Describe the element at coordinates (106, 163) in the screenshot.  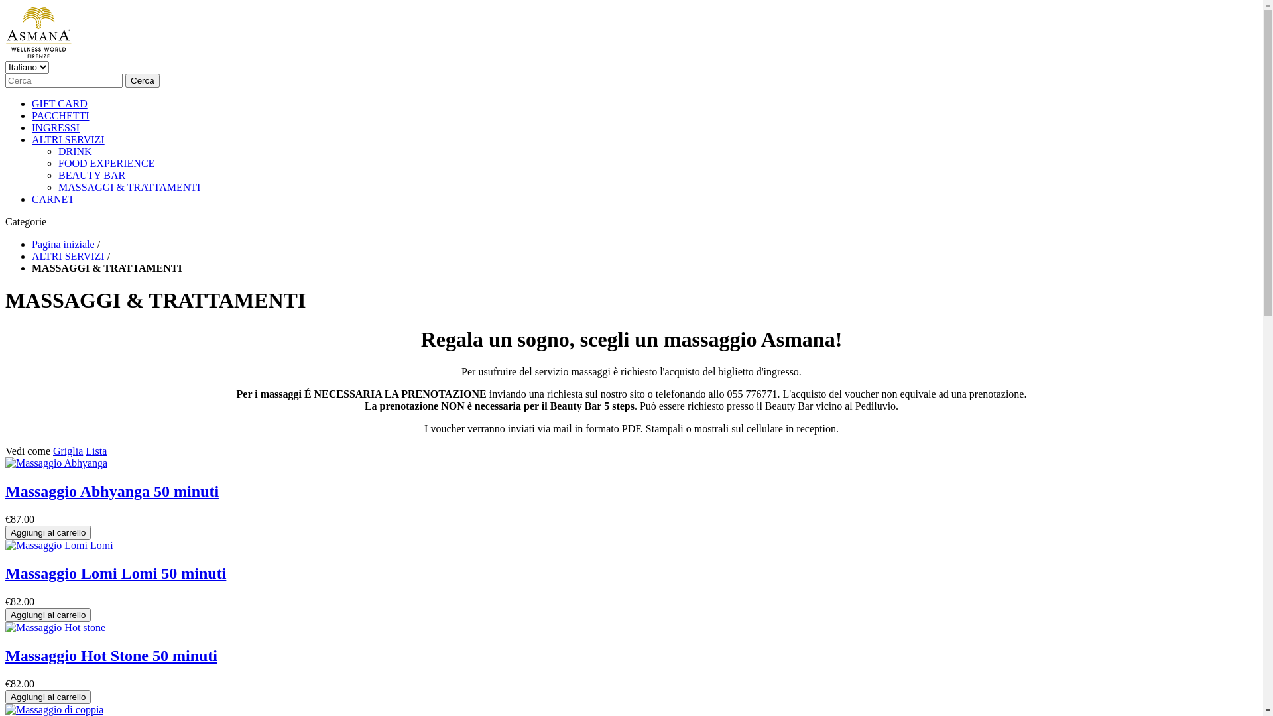
I see `FOOD EXPERIENCE` at that location.